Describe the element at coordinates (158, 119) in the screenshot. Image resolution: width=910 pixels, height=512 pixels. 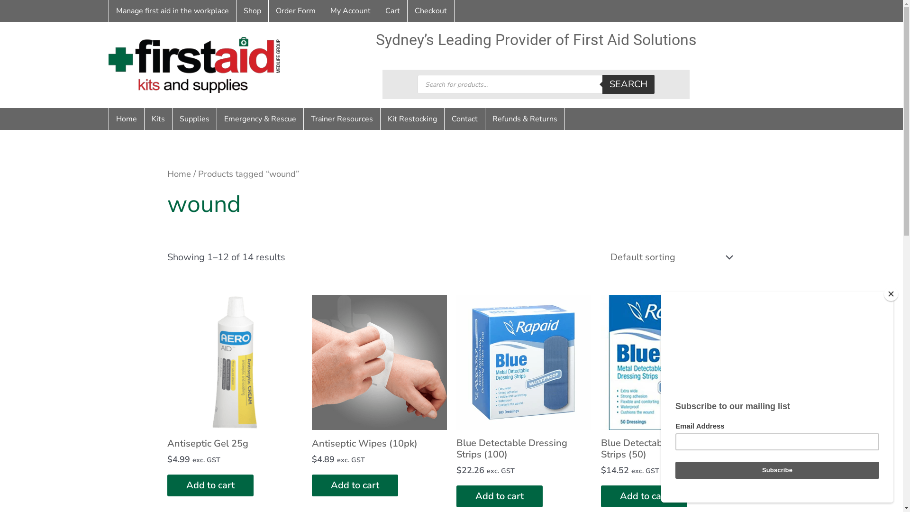
I see `Kits` at that location.